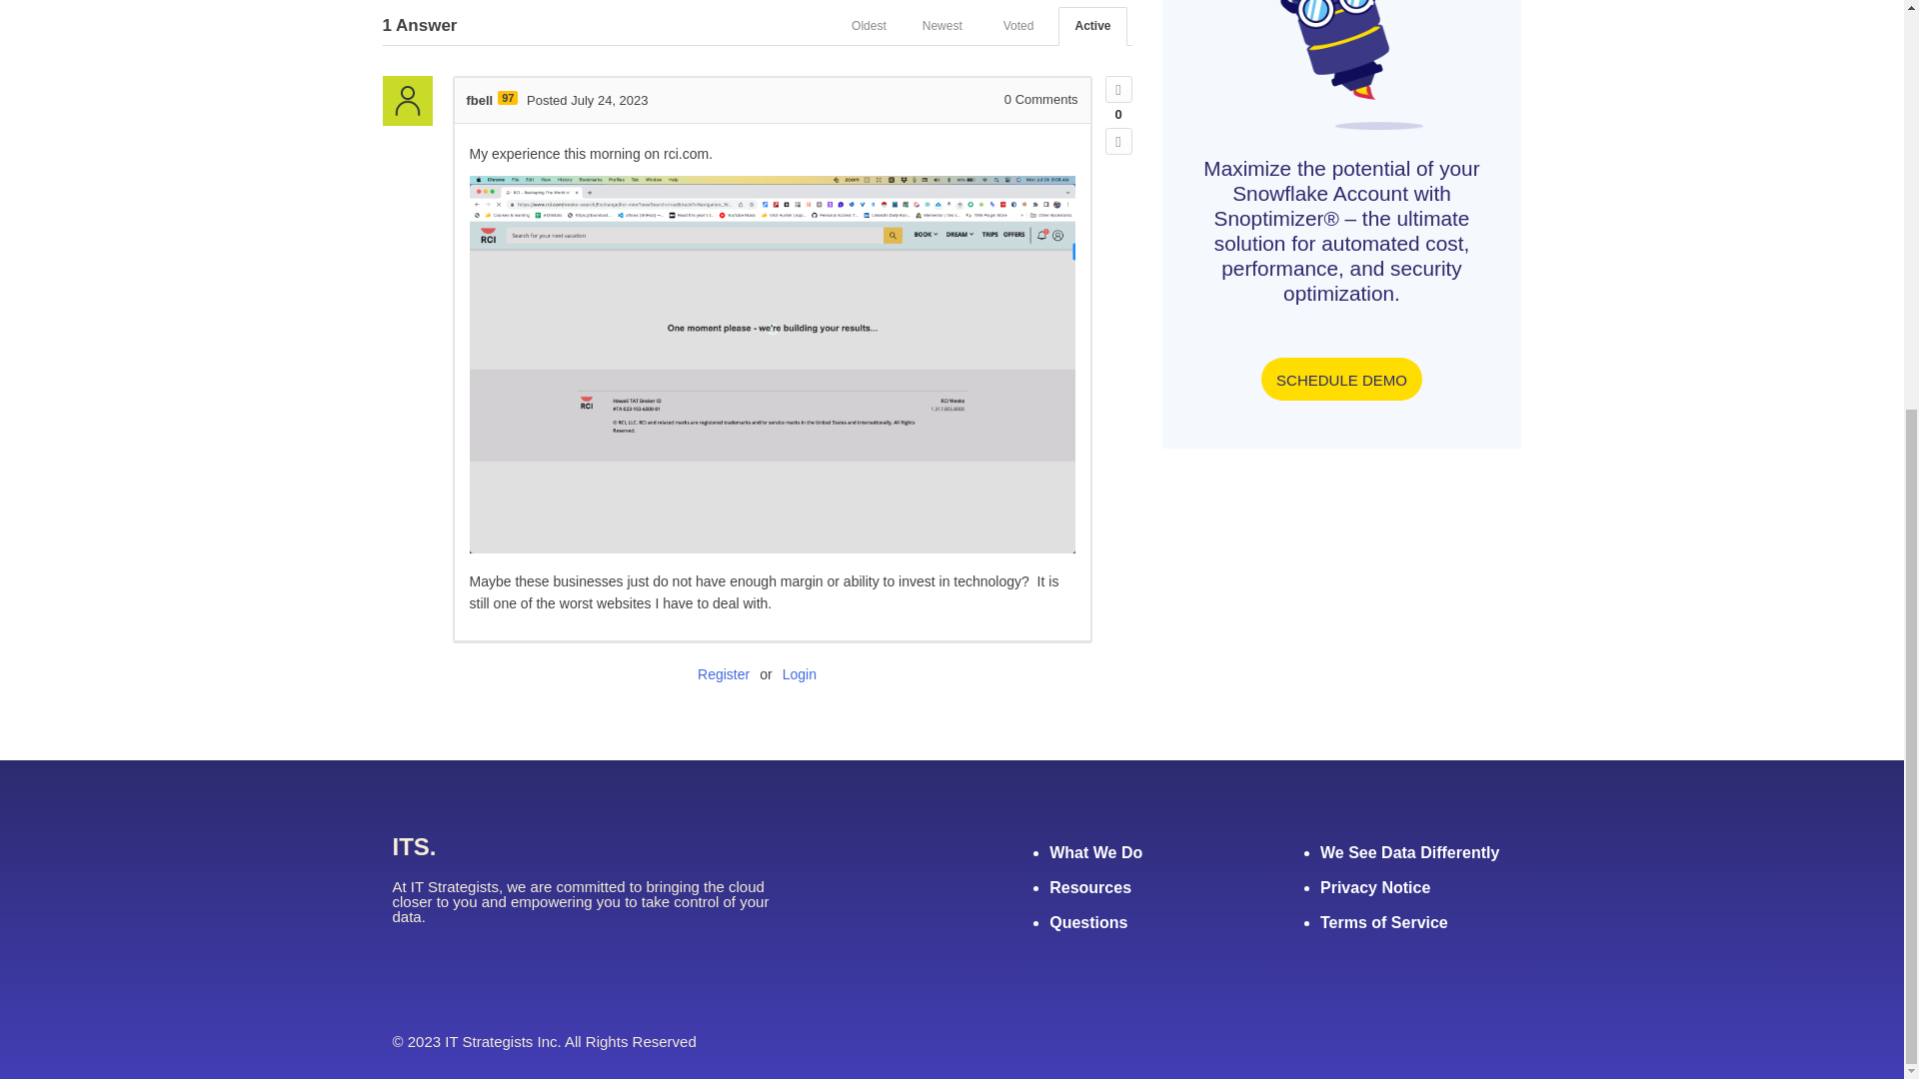 The height and width of the screenshot is (1079, 1919). I want to click on fbell, so click(480, 98).